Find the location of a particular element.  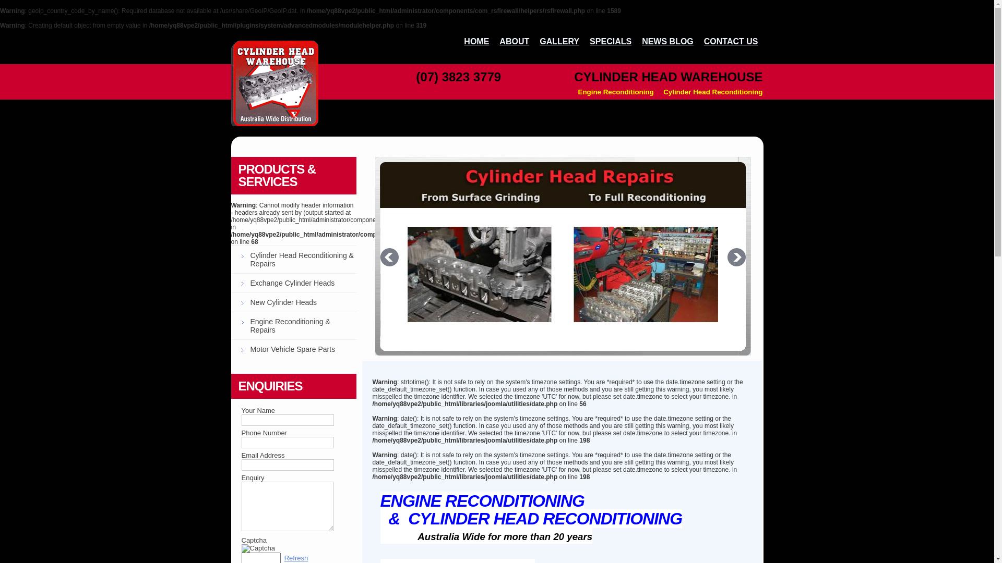

NEWS BLOG is located at coordinates (668, 42).